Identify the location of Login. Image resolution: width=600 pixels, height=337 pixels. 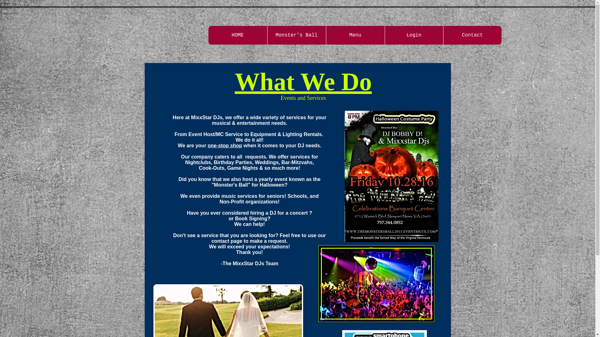
(413, 35).